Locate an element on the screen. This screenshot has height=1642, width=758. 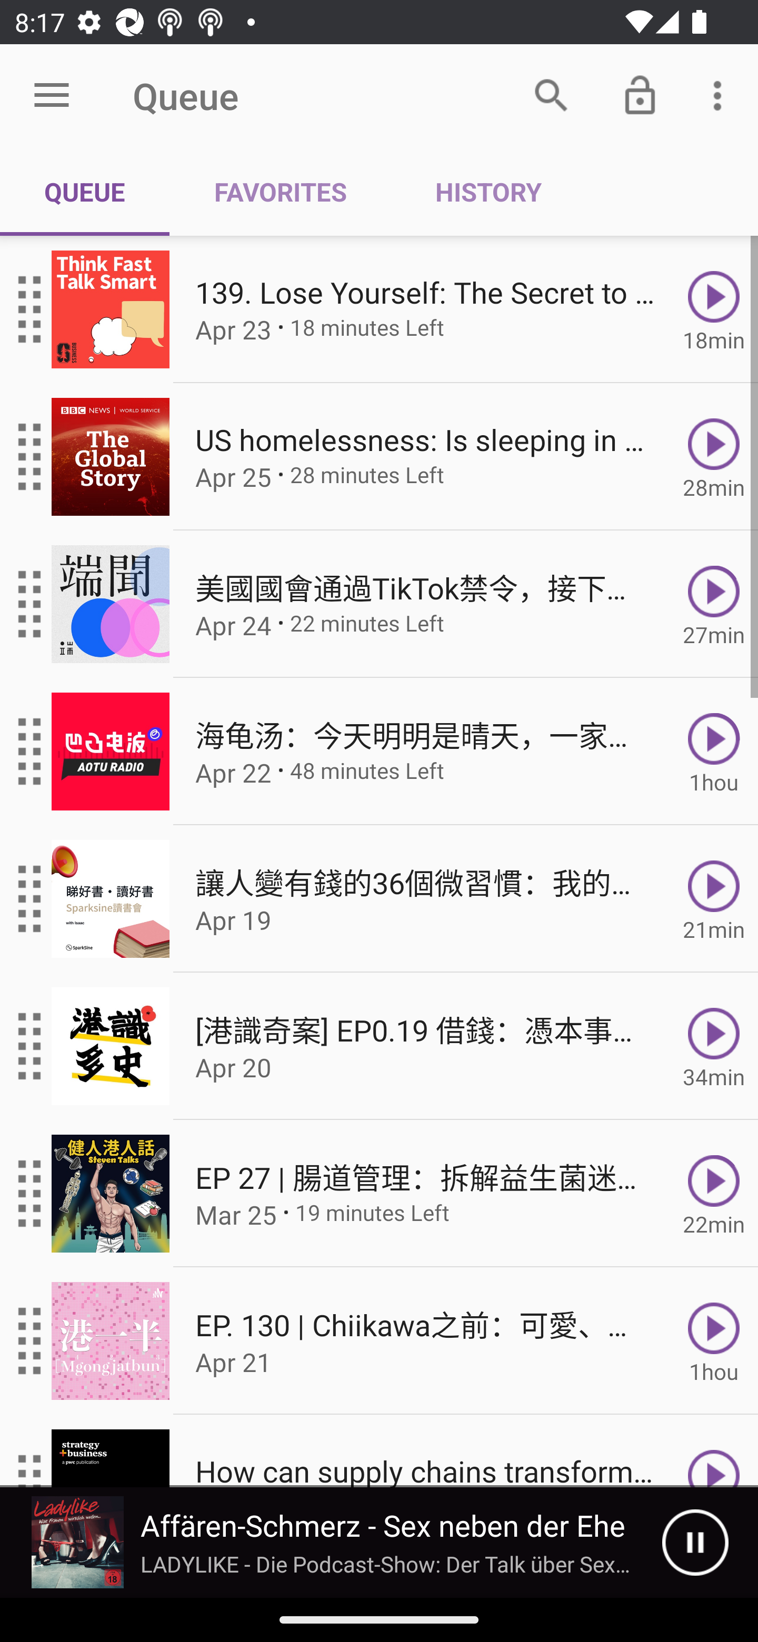
Play 21min is located at coordinates (714, 899).